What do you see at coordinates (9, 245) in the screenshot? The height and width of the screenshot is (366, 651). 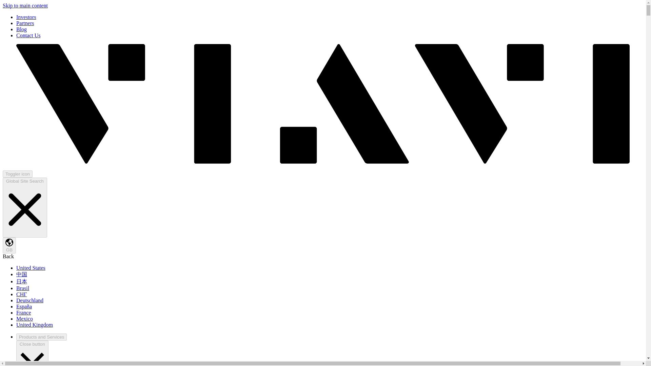 I see `GB` at bounding box center [9, 245].